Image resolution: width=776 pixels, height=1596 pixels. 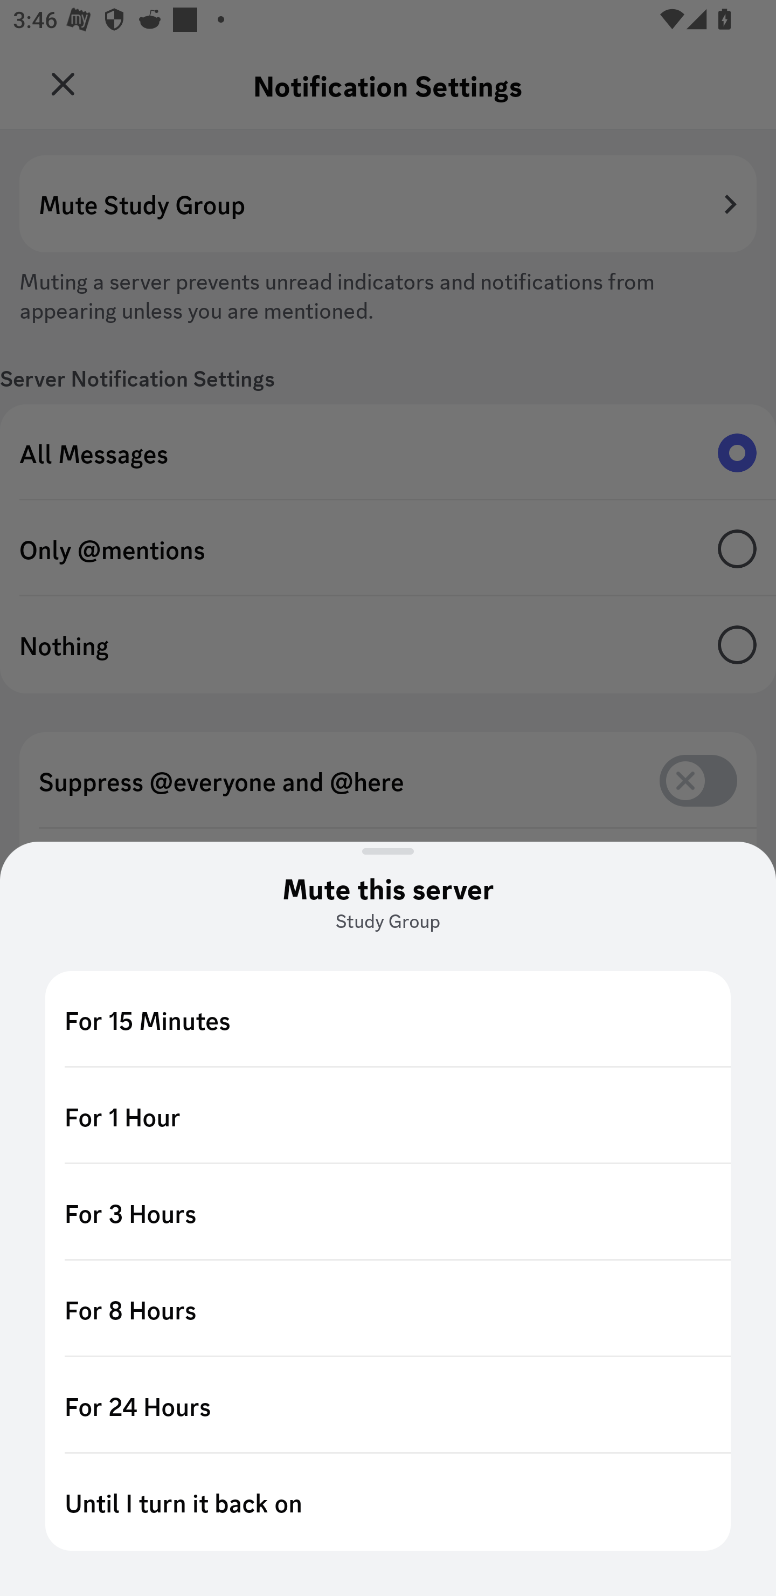 What do you see at coordinates (388, 1212) in the screenshot?
I see `For 3 Hours` at bounding box center [388, 1212].